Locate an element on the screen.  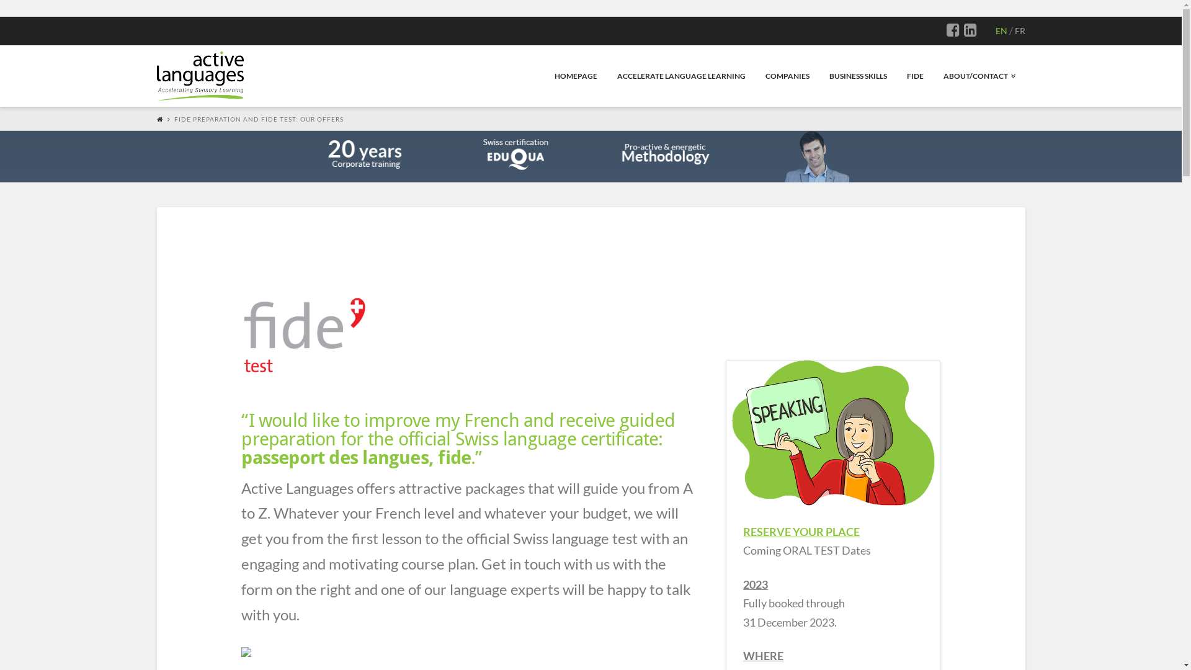
FIDE is located at coordinates (914, 76).